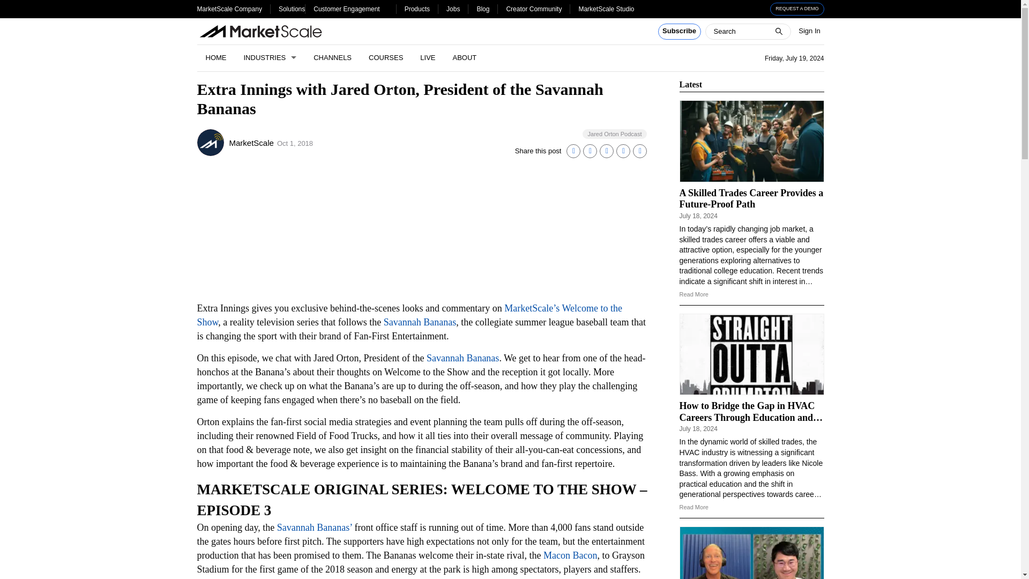 The image size is (1029, 579). Describe the element at coordinates (534, 9) in the screenshot. I see `Creator Community` at that location.